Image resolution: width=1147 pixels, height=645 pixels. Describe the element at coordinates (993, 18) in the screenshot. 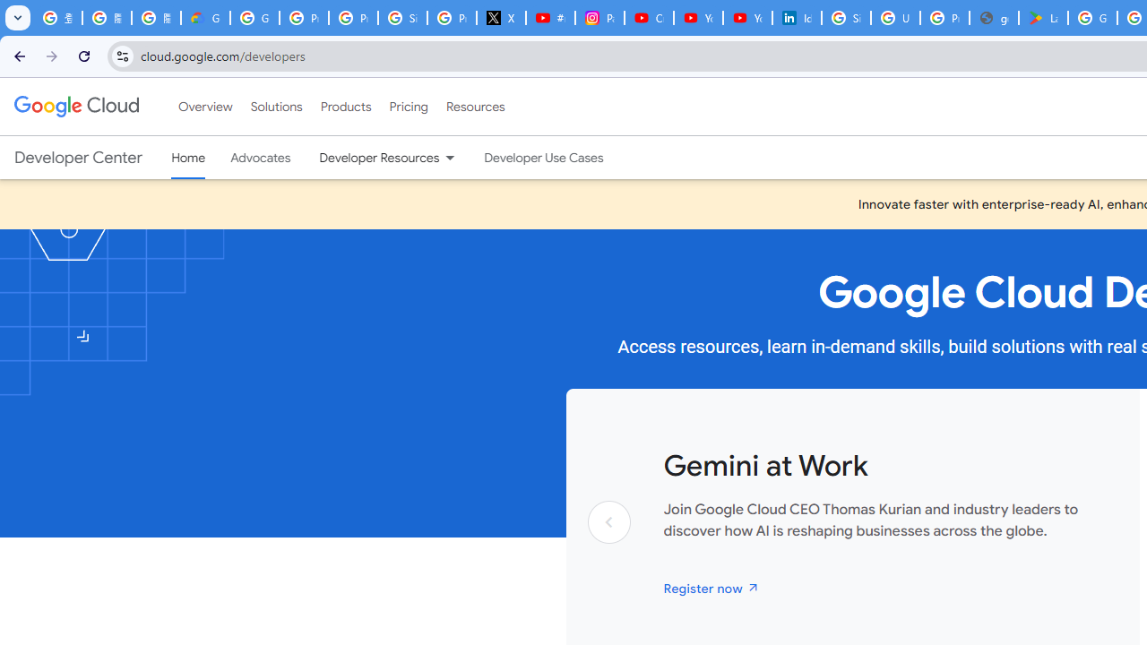

I see `google_privacy_policy_en.pdf` at that location.